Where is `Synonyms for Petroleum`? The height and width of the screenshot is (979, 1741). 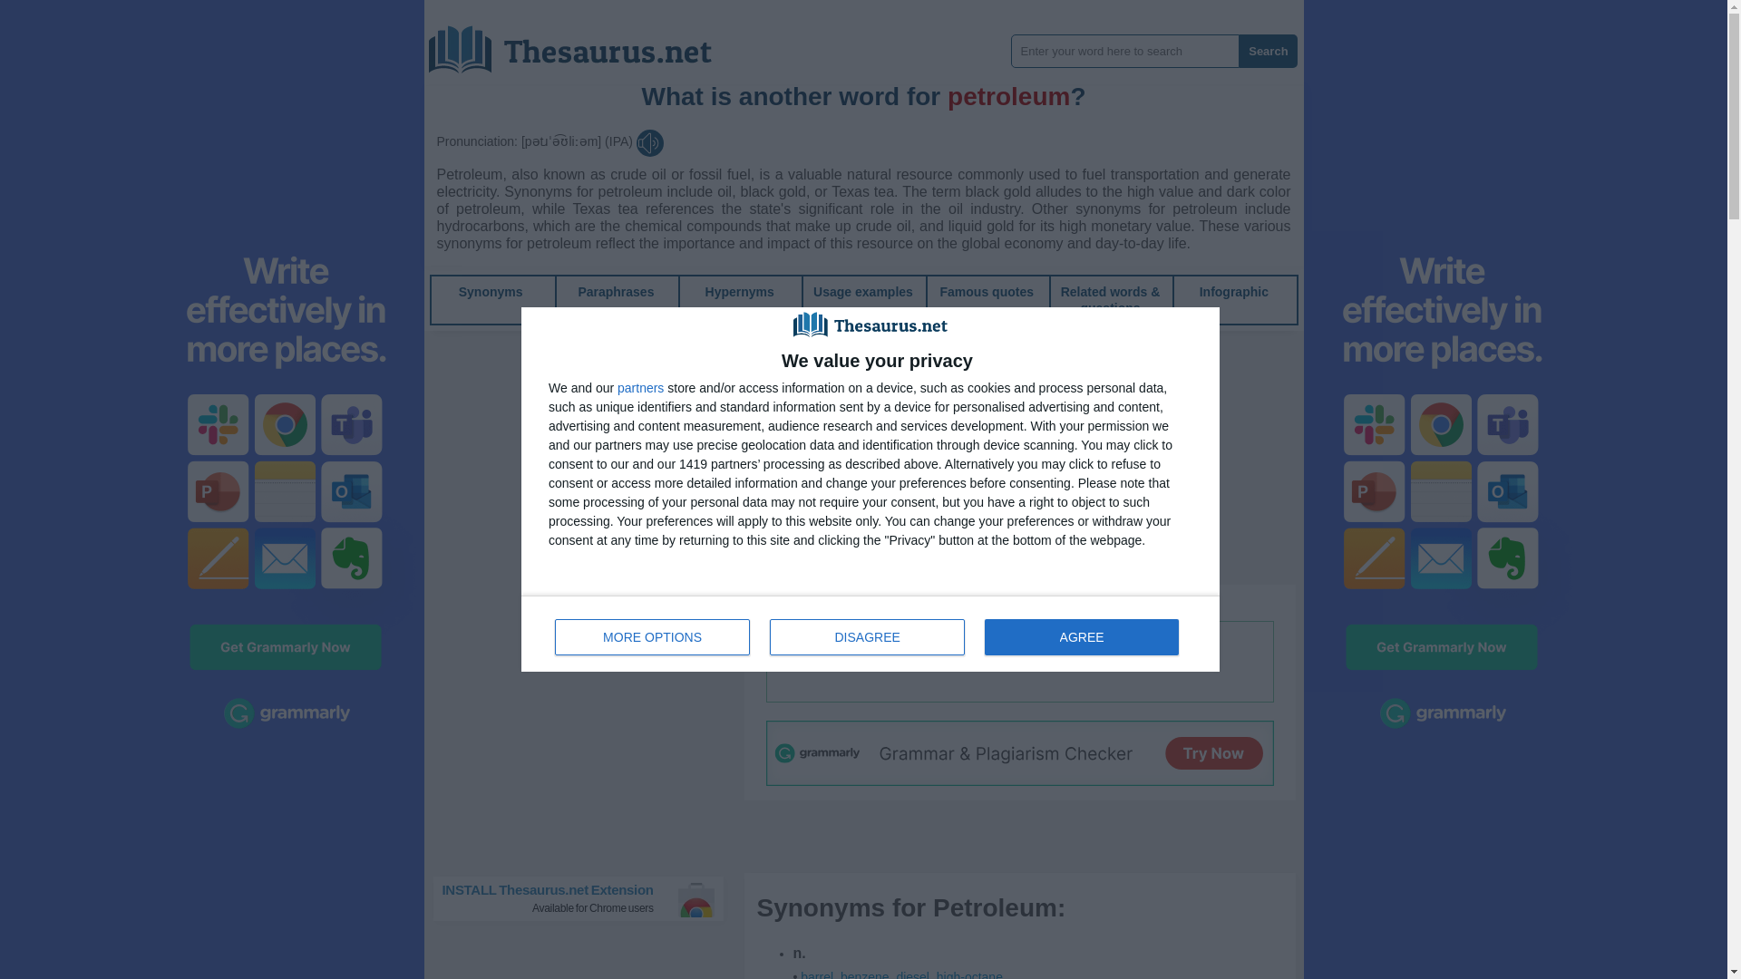 Synonyms for Petroleum is located at coordinates (912, 974).